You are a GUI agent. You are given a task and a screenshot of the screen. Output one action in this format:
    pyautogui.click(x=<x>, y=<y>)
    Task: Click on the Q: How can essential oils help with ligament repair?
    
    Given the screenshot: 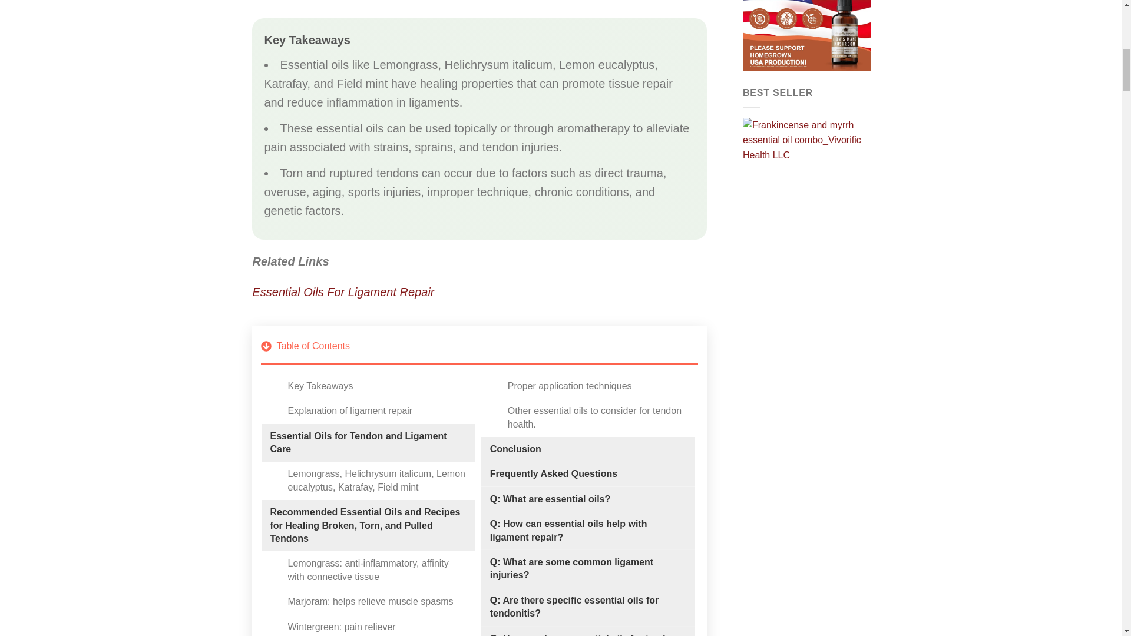 What is the action you would take?
    pyautogui.click(x=587, y=531)
    